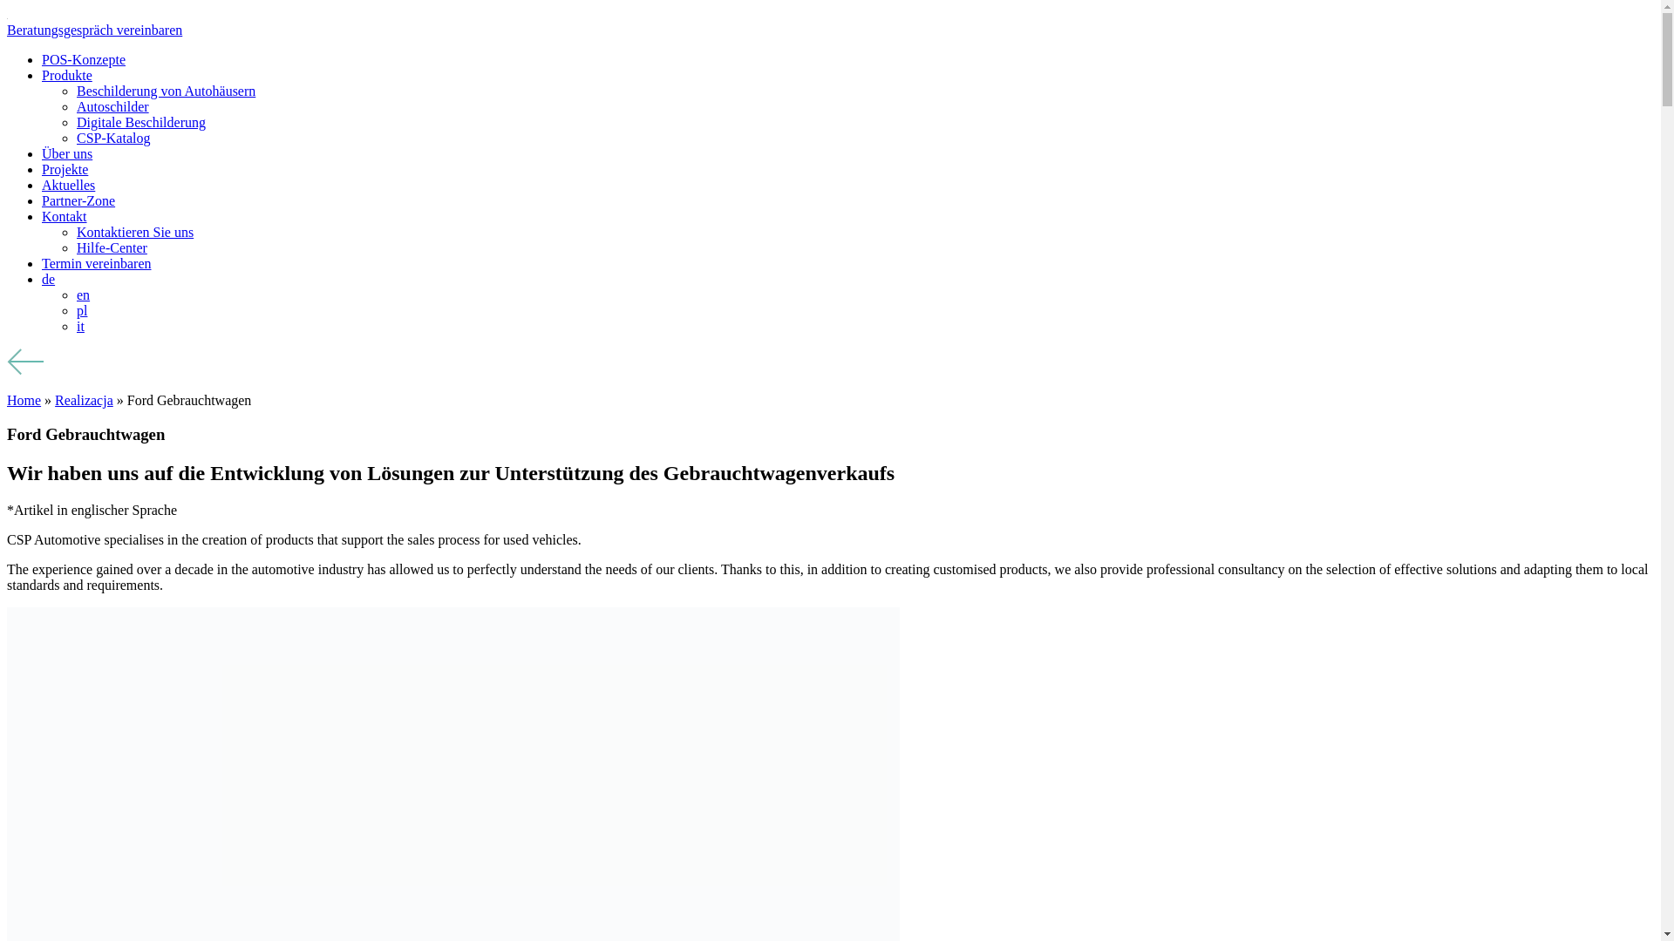 The image size is (1674, 941). What do you see at coordinates (23, 400) in the screenshot?
I see `Home` at bounding box center [23, 400].